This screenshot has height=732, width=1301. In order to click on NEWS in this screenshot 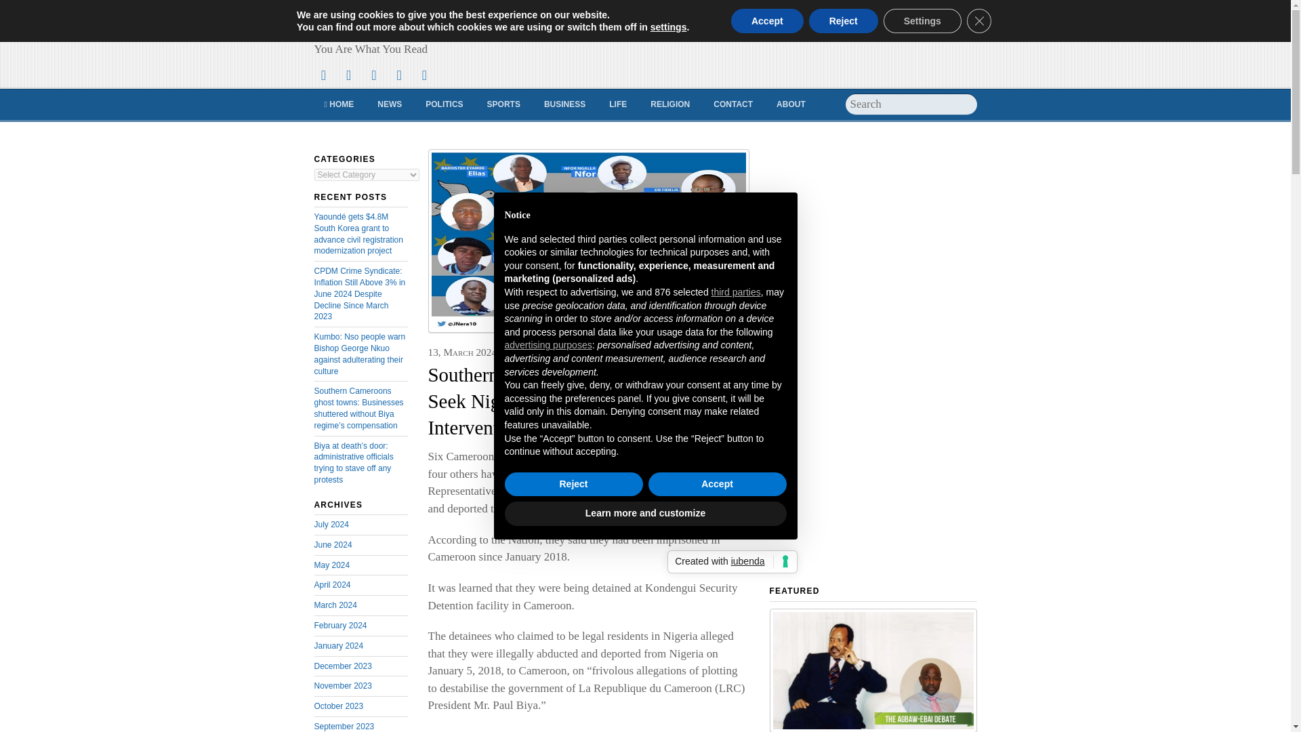, I will do `click(389, 104)`.